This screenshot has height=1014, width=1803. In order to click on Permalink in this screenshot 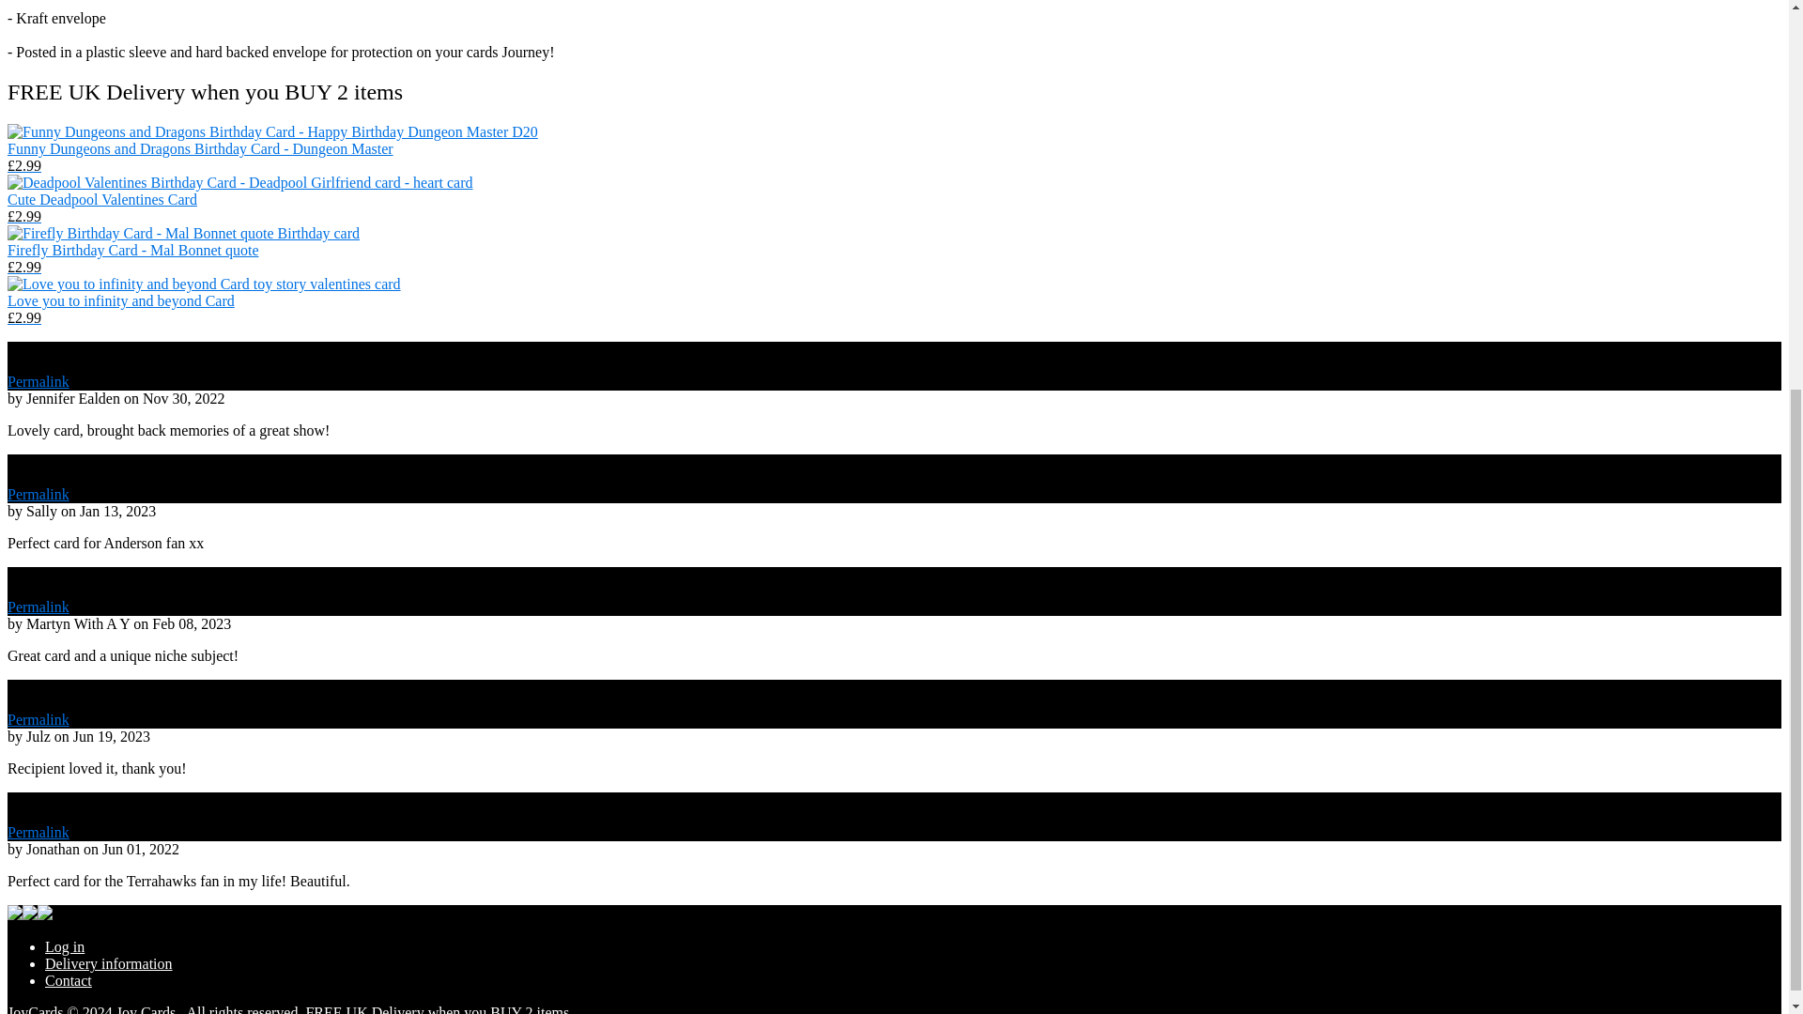, I will do `click(38, 719)`.